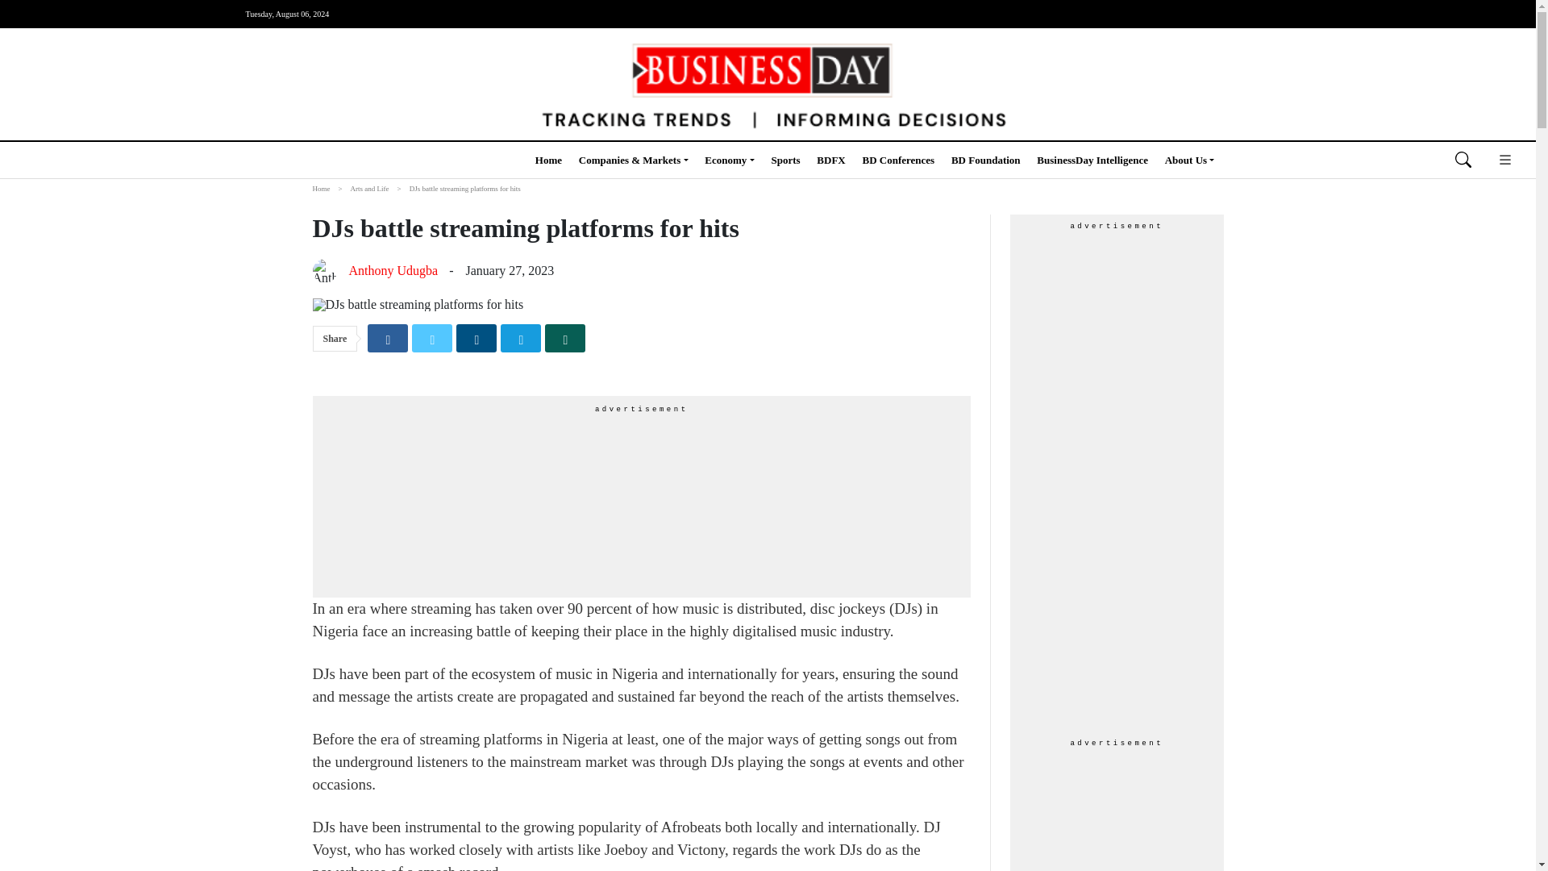  What do you see at coordinates (729, 160) in the screenshot?
I see `Economy` at bounding box center [729, 160].